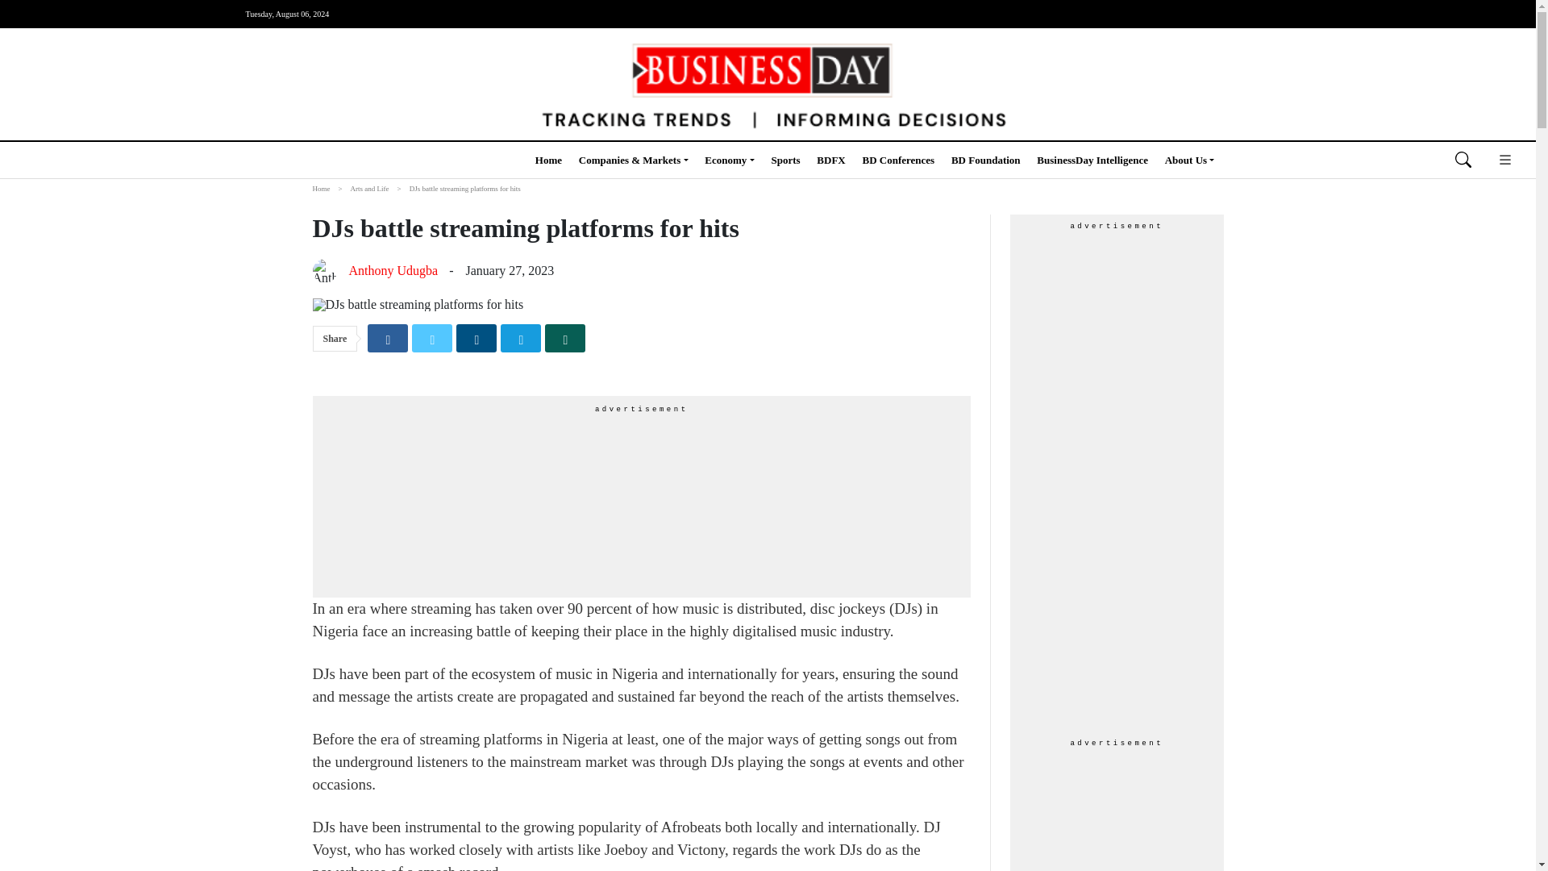  What do you see at coordinates (729, 160) in the screenshot?
I see `Economy` at bounding box center [729, 160].